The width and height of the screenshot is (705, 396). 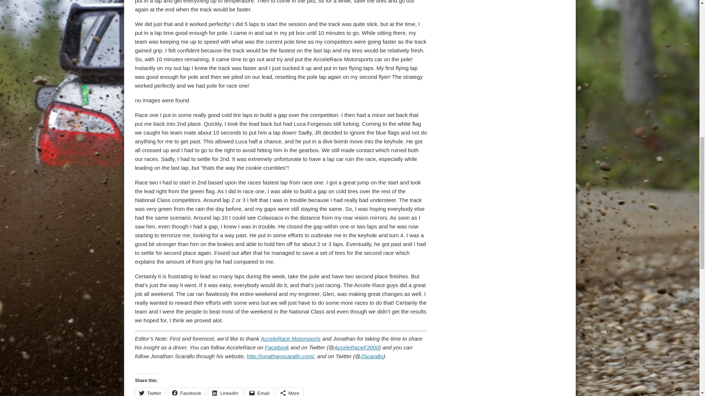 I want to click on Click to share on Twitter, so click(x=150, y=392).